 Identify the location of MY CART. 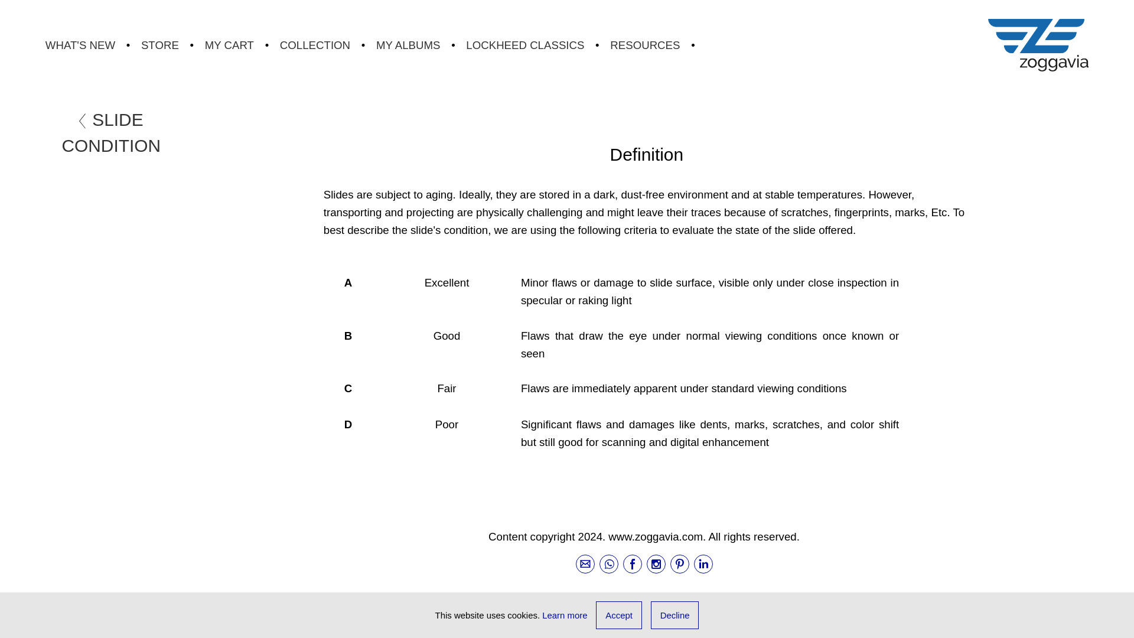
(229, 45).